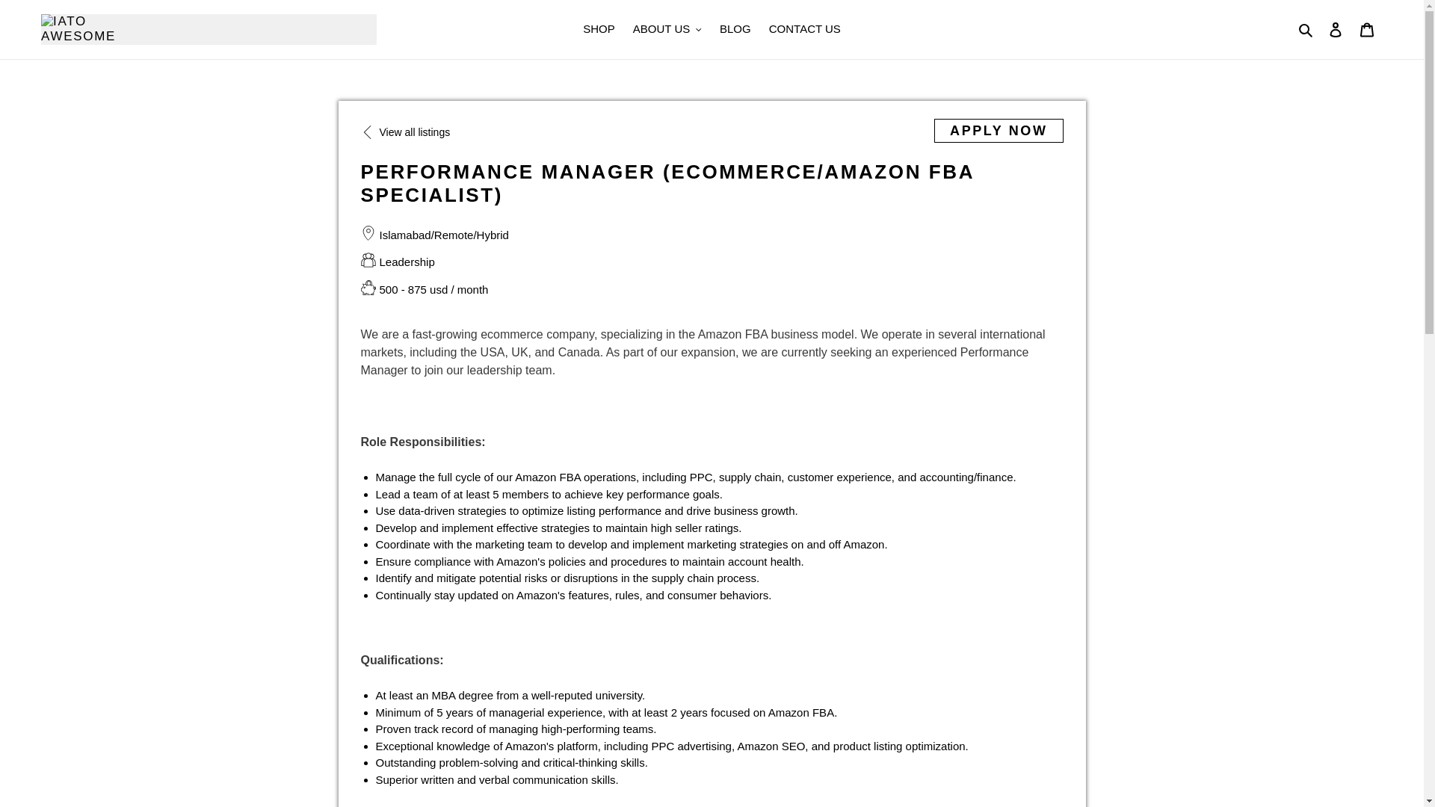 The image size is (1435, 807). I want to click on BLOG, so click(735, 29).